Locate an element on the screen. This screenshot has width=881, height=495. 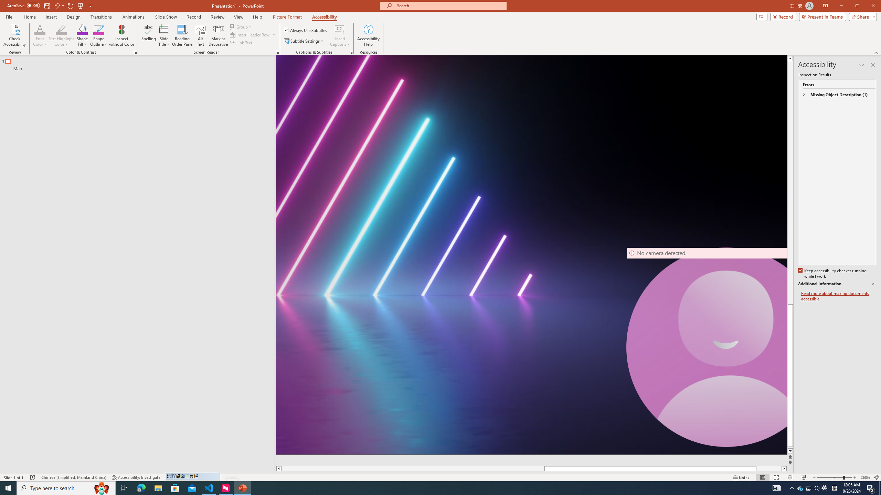
Accessibility is located at coordinates (325, 17).